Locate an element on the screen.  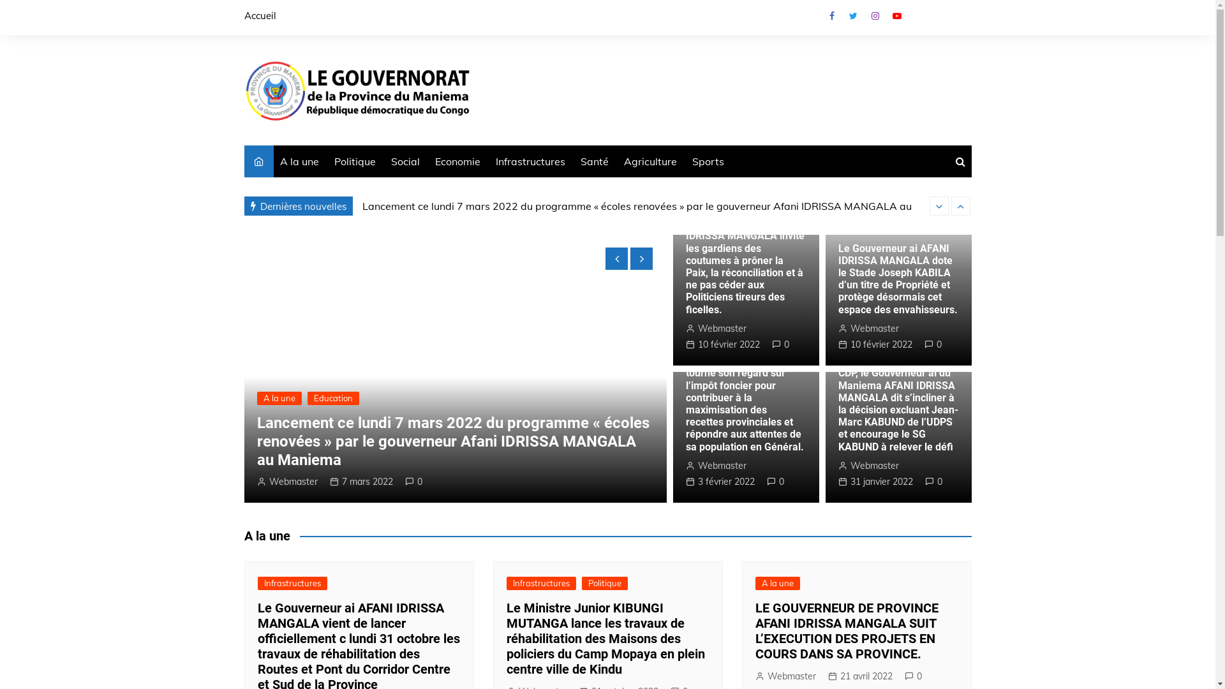
Vk is located at coordinates (918, 19).